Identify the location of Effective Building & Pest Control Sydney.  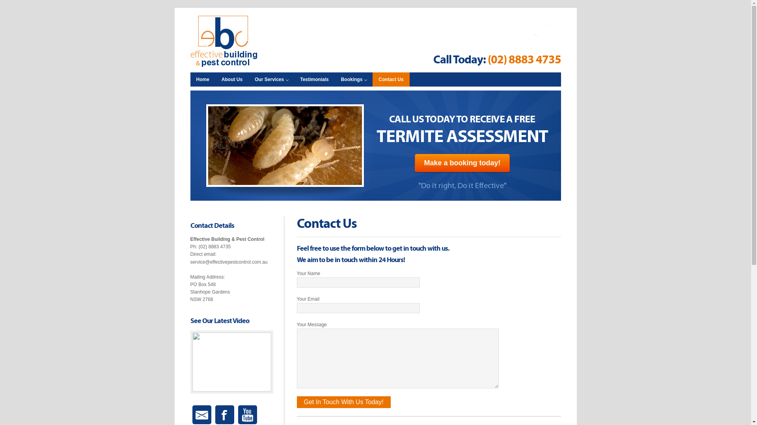
(229, 42).